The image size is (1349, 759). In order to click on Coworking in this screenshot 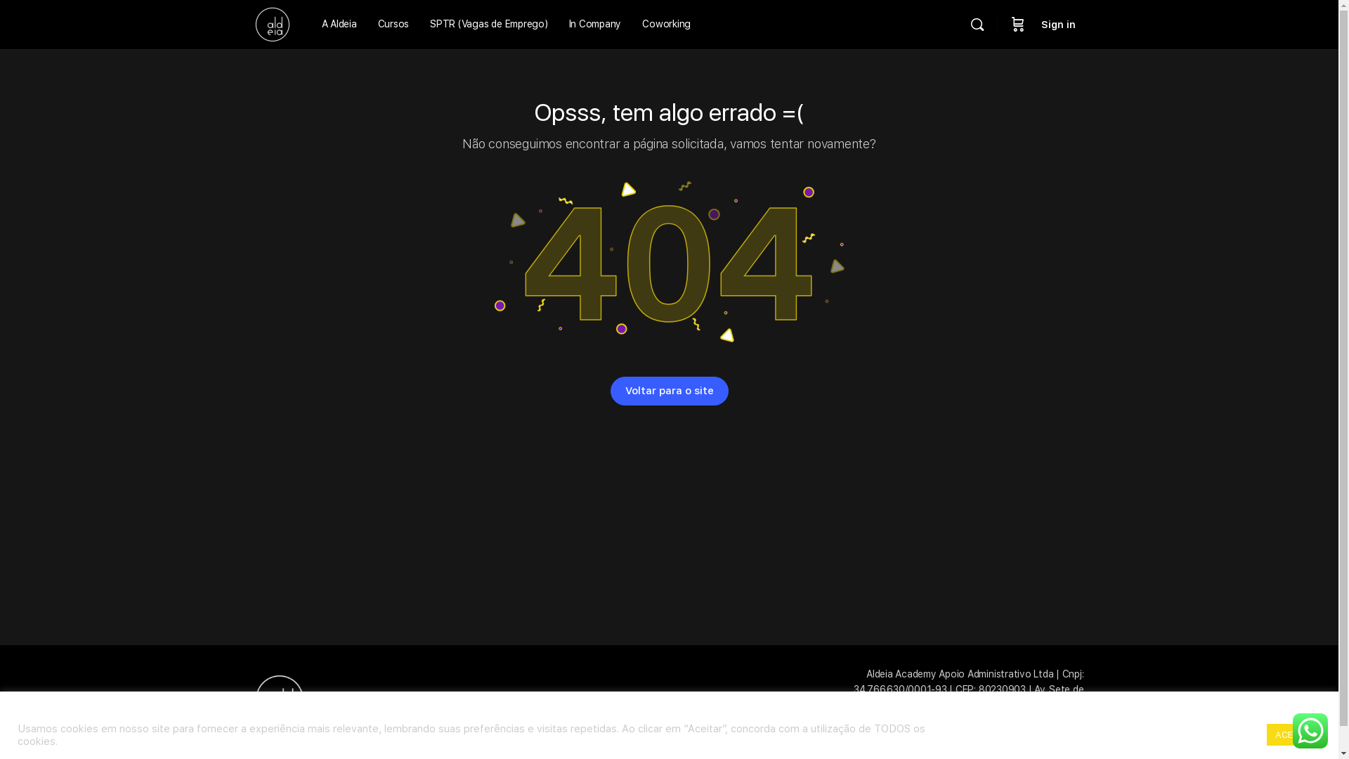, I will do `click(666, 25)`.